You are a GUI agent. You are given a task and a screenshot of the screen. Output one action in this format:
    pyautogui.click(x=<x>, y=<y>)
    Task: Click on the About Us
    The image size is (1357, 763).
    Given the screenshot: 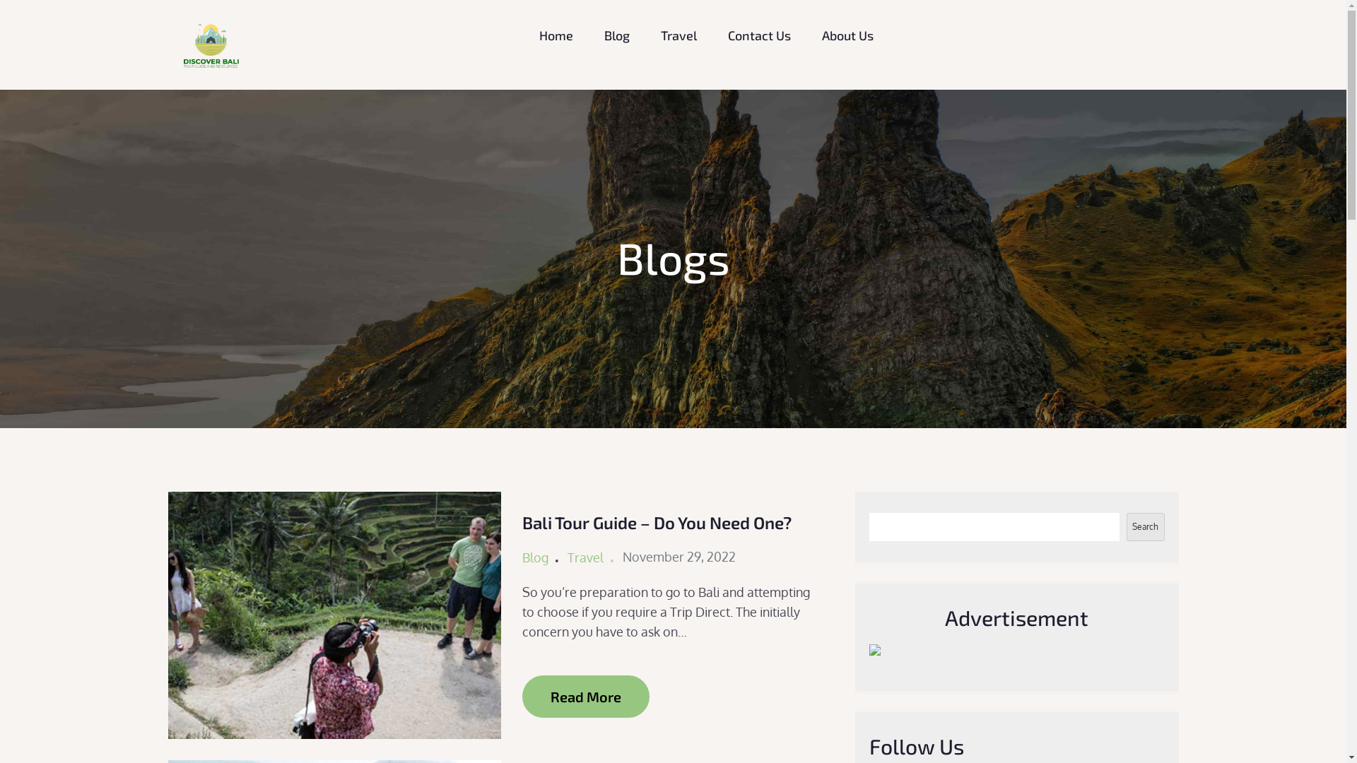 What is the action you would take?
    pyautogui.click(x=847, y=35)
    